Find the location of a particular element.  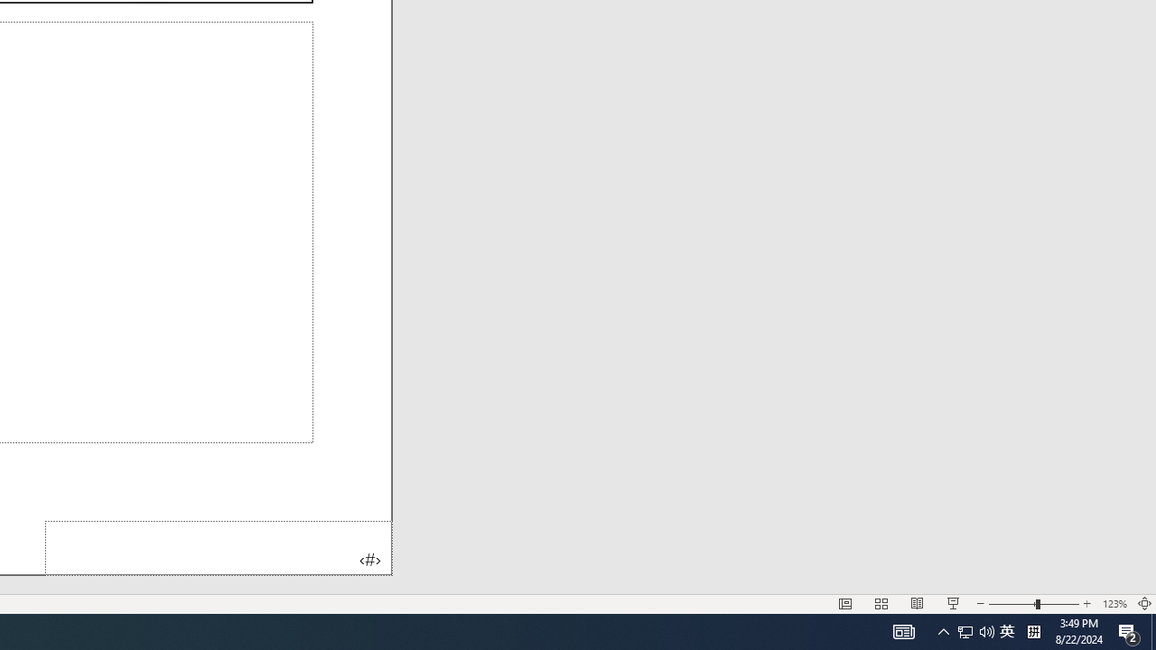

Page Number is located at coordinates (219, 547).